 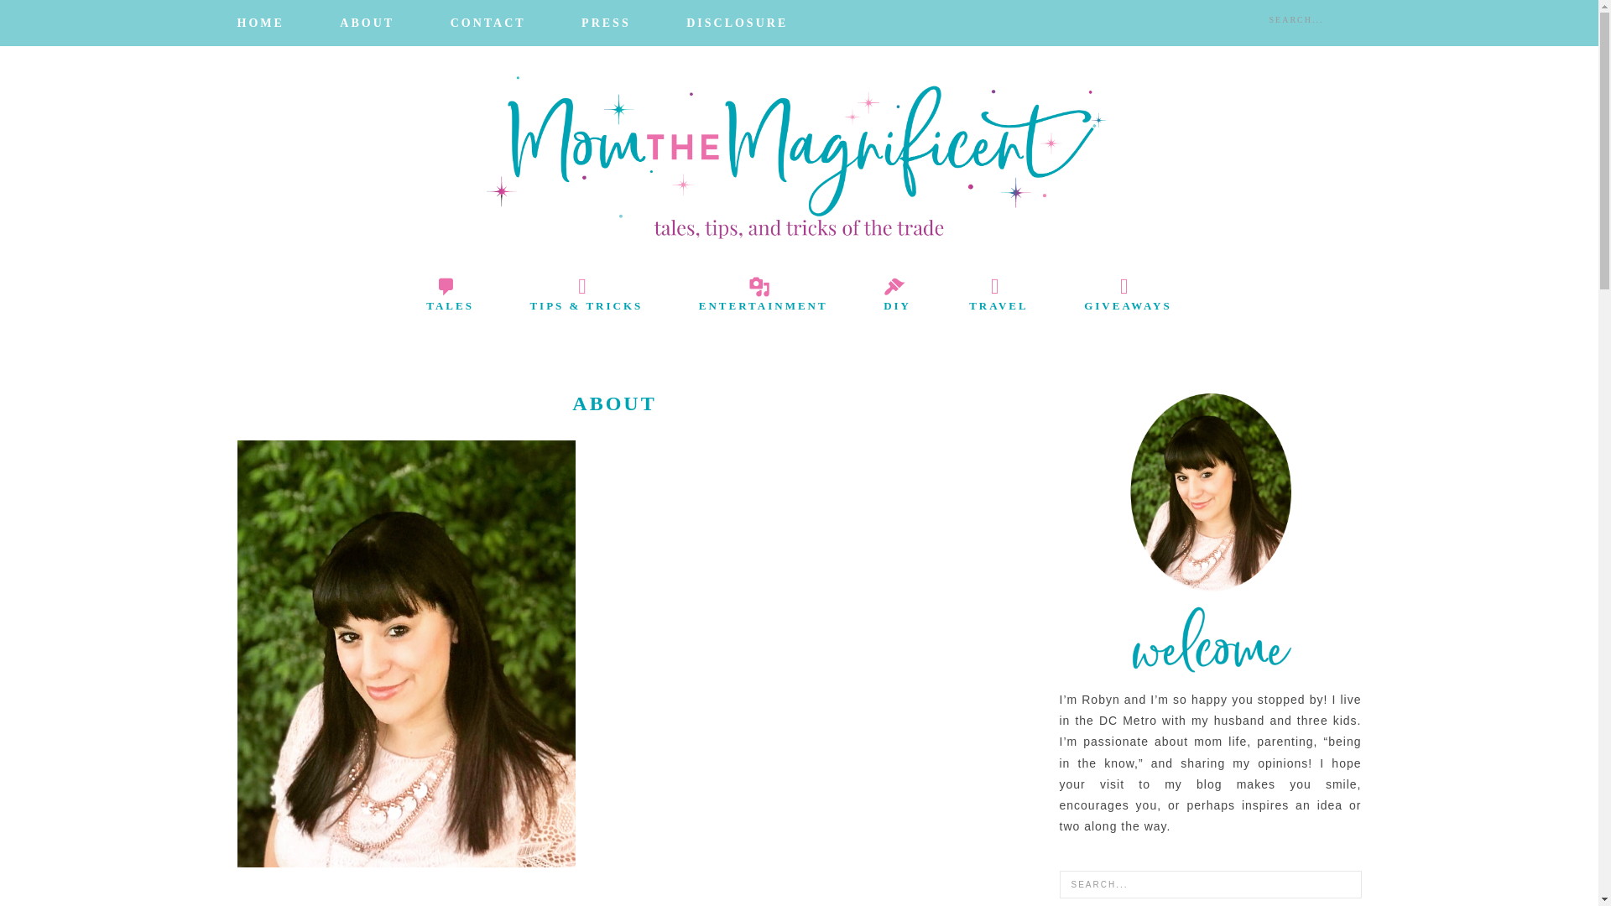 What do you see at coordinates (799, 156) in the screenshot?
I see `MOM THE MAGNIFICENT` at bounding box center [799, 156].